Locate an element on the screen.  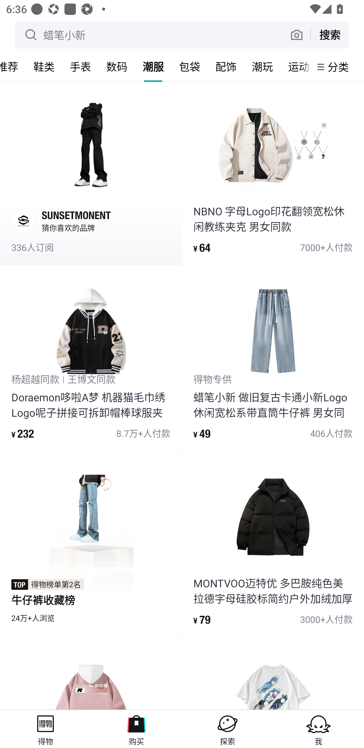
潮玩 is located at coordinates (262, 66).